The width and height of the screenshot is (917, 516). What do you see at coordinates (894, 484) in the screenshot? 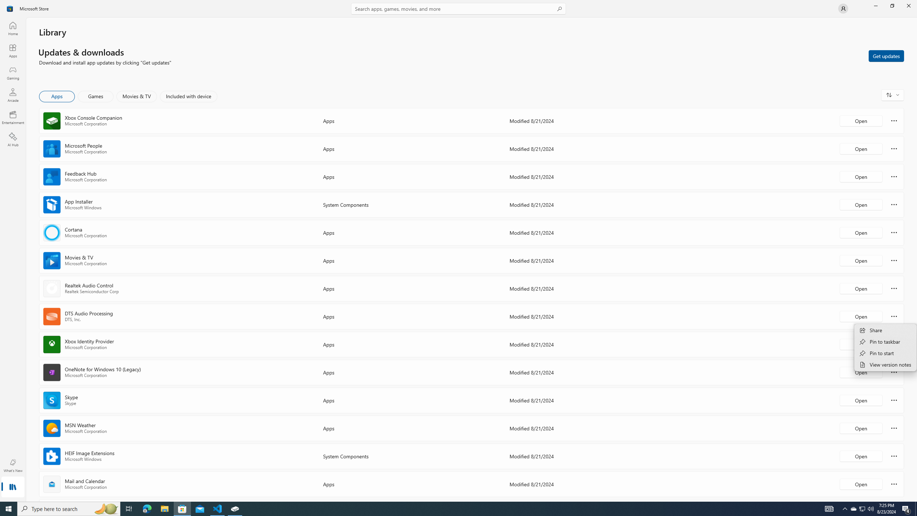
I see `More options` at bounding box center [894, 484].